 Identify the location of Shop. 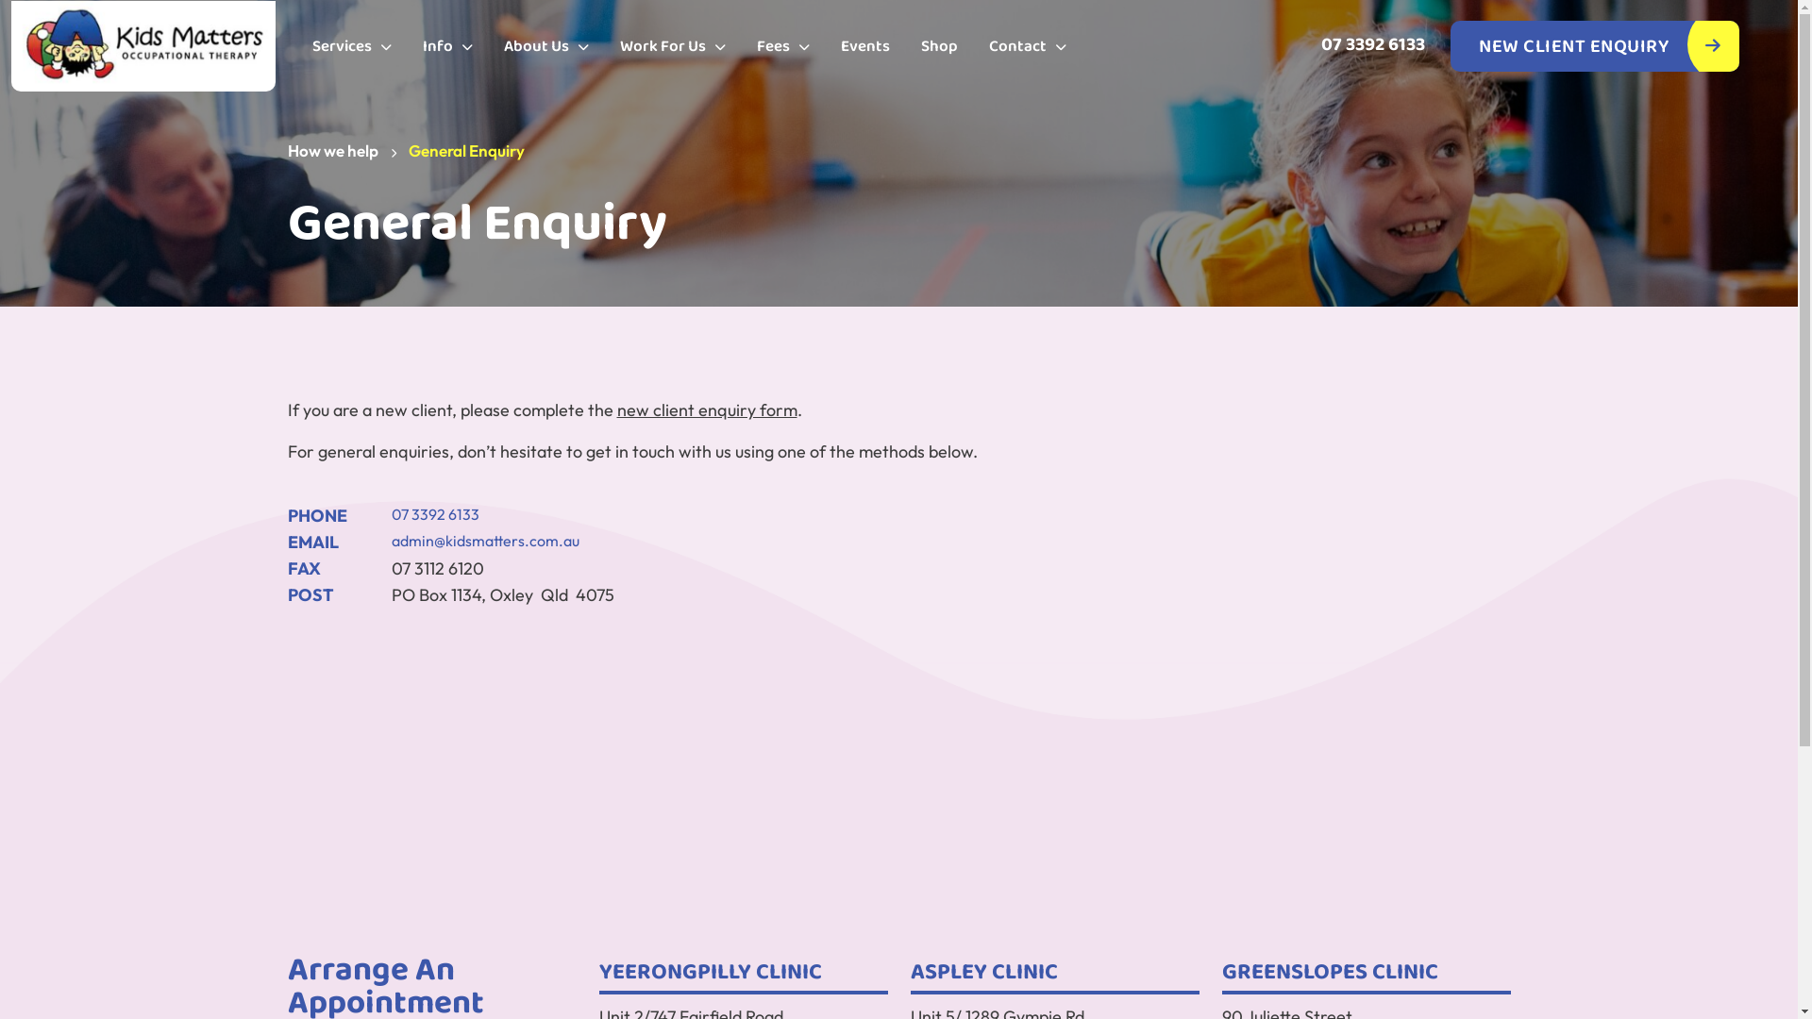
(940, 47).